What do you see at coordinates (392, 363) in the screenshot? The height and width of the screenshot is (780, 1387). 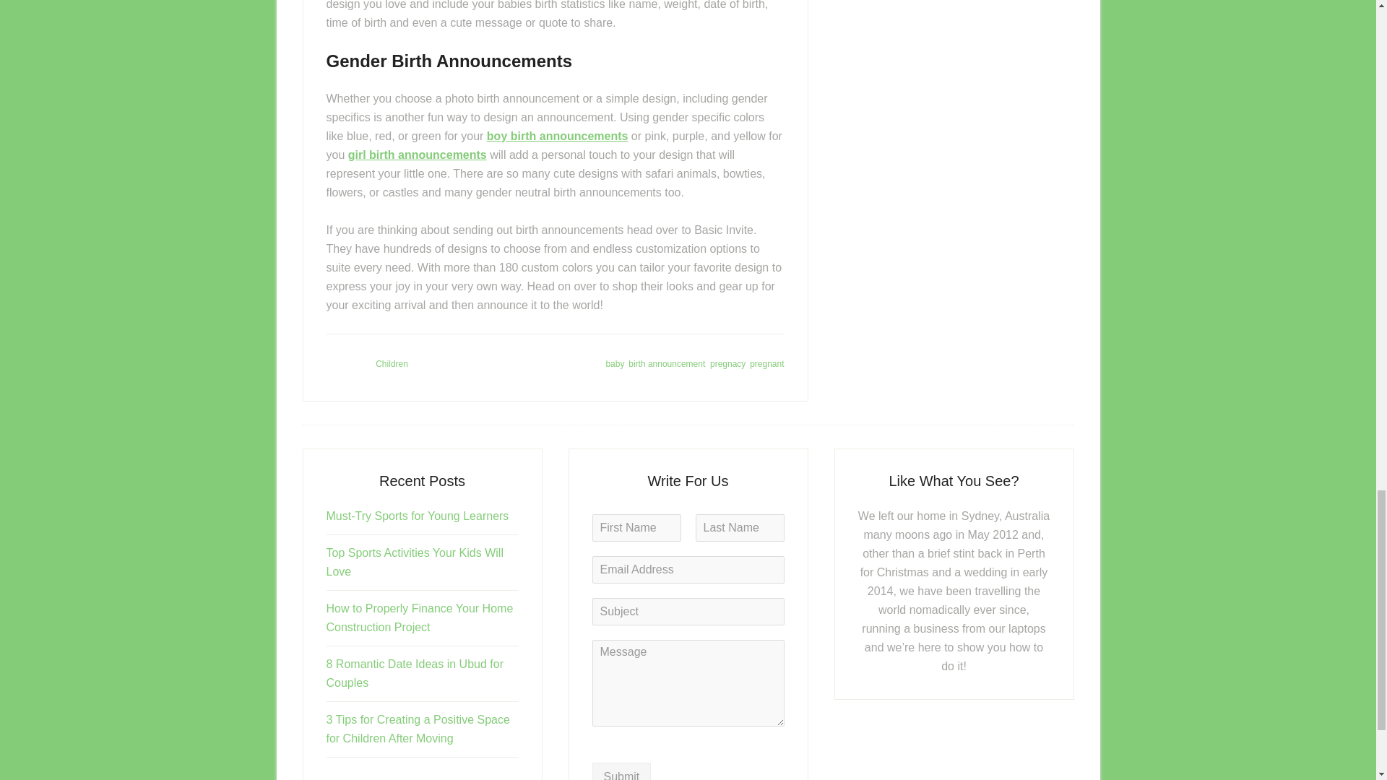 I see `Children` at bounding box center [392, 363].